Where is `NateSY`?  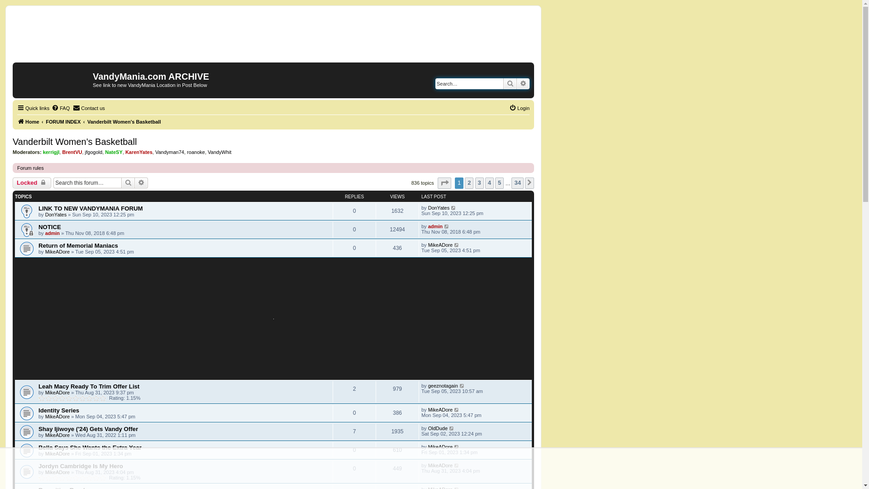
NateSY is located at coordinates (114, 152).